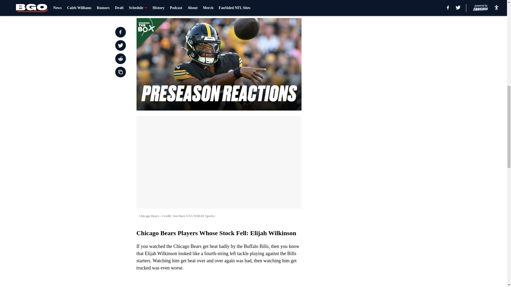 This screenshot has height=287, width=511. What do you see at coordinates (285, 7) in the screenshot?
I see `Next` at bounding box center [285, 7].